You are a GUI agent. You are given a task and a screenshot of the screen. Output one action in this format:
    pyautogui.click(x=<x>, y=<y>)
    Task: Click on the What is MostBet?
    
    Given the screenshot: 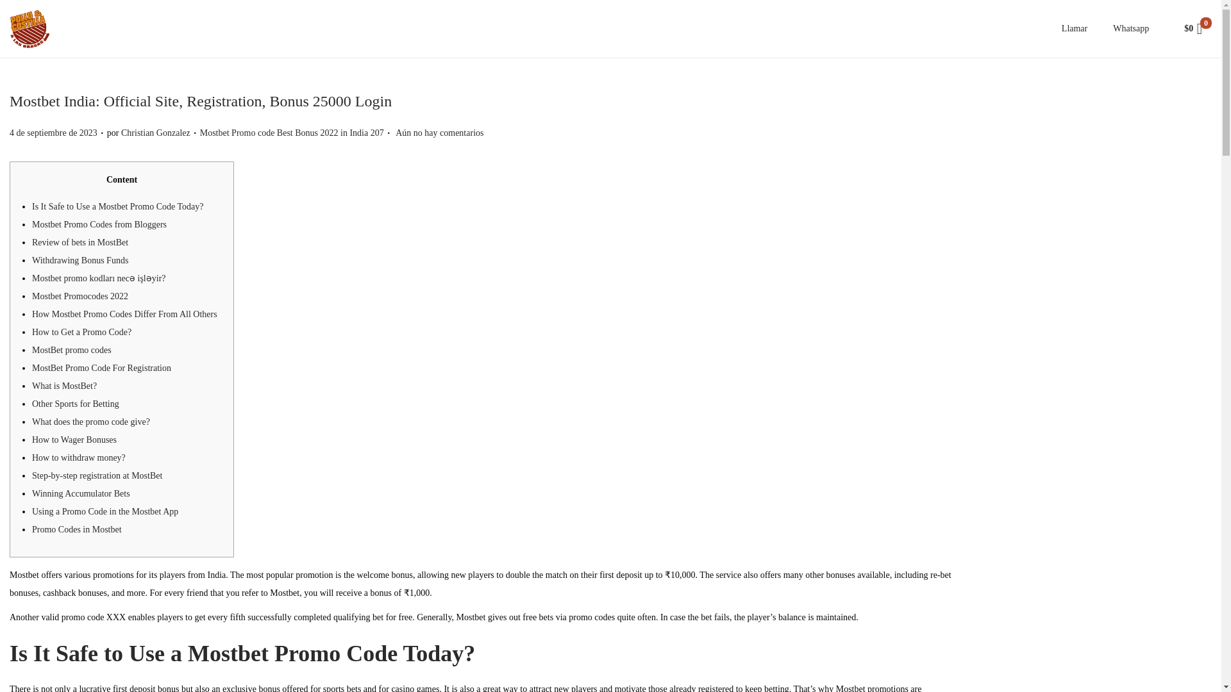 What is the action you would take?
    pyautogui.click(x=64, y=386)
    